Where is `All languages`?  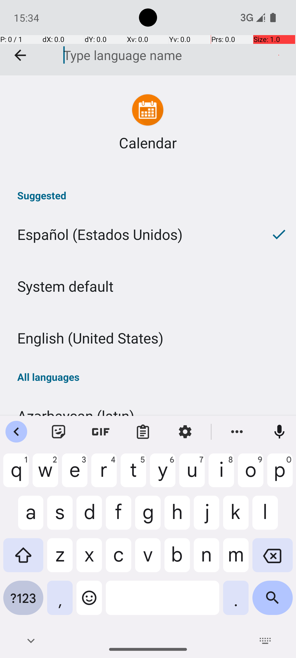
All languages is located at coordinates (148, 377).